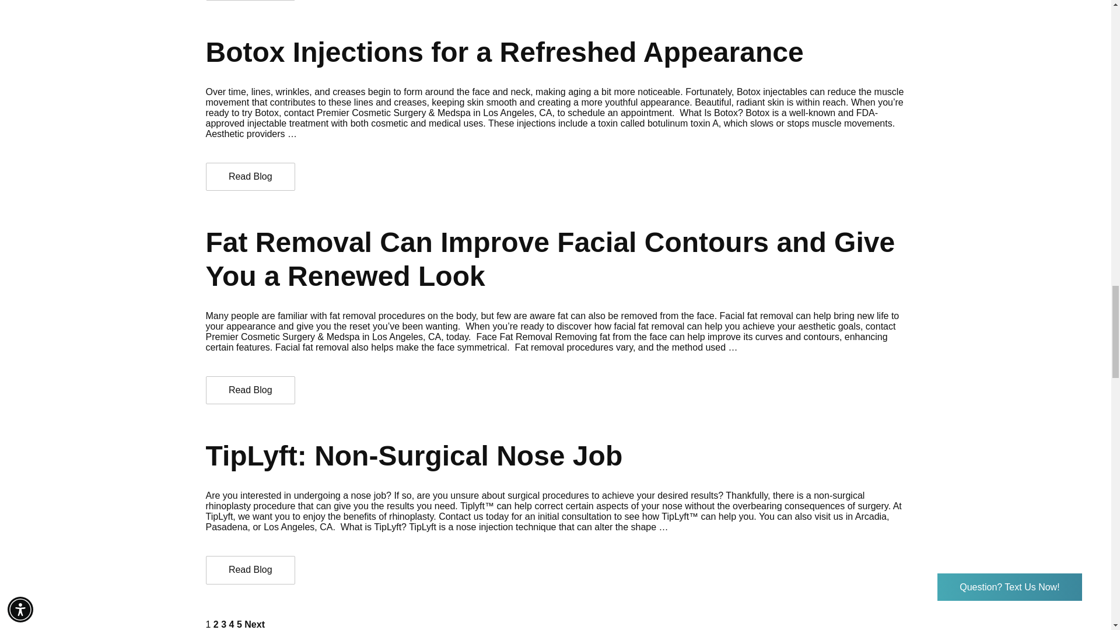 The width and height of the screenshot is (1120, 630). Describe the element at coordinates (250, 570) in the screenshot. I see `TipLyft: Non-Surgical Nose Job` at that location.